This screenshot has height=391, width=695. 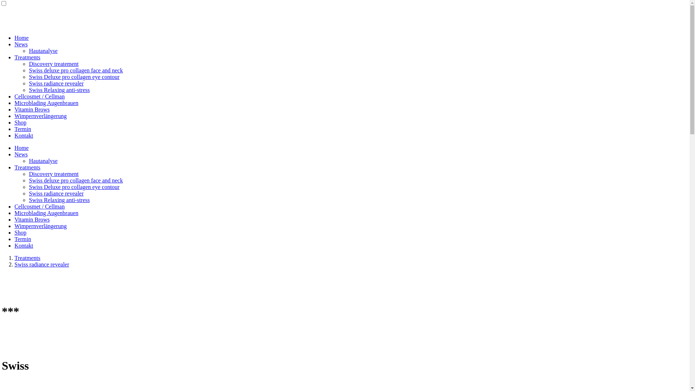 I want to click on Microblading Augenbrauen, so click(x=46, y=103).